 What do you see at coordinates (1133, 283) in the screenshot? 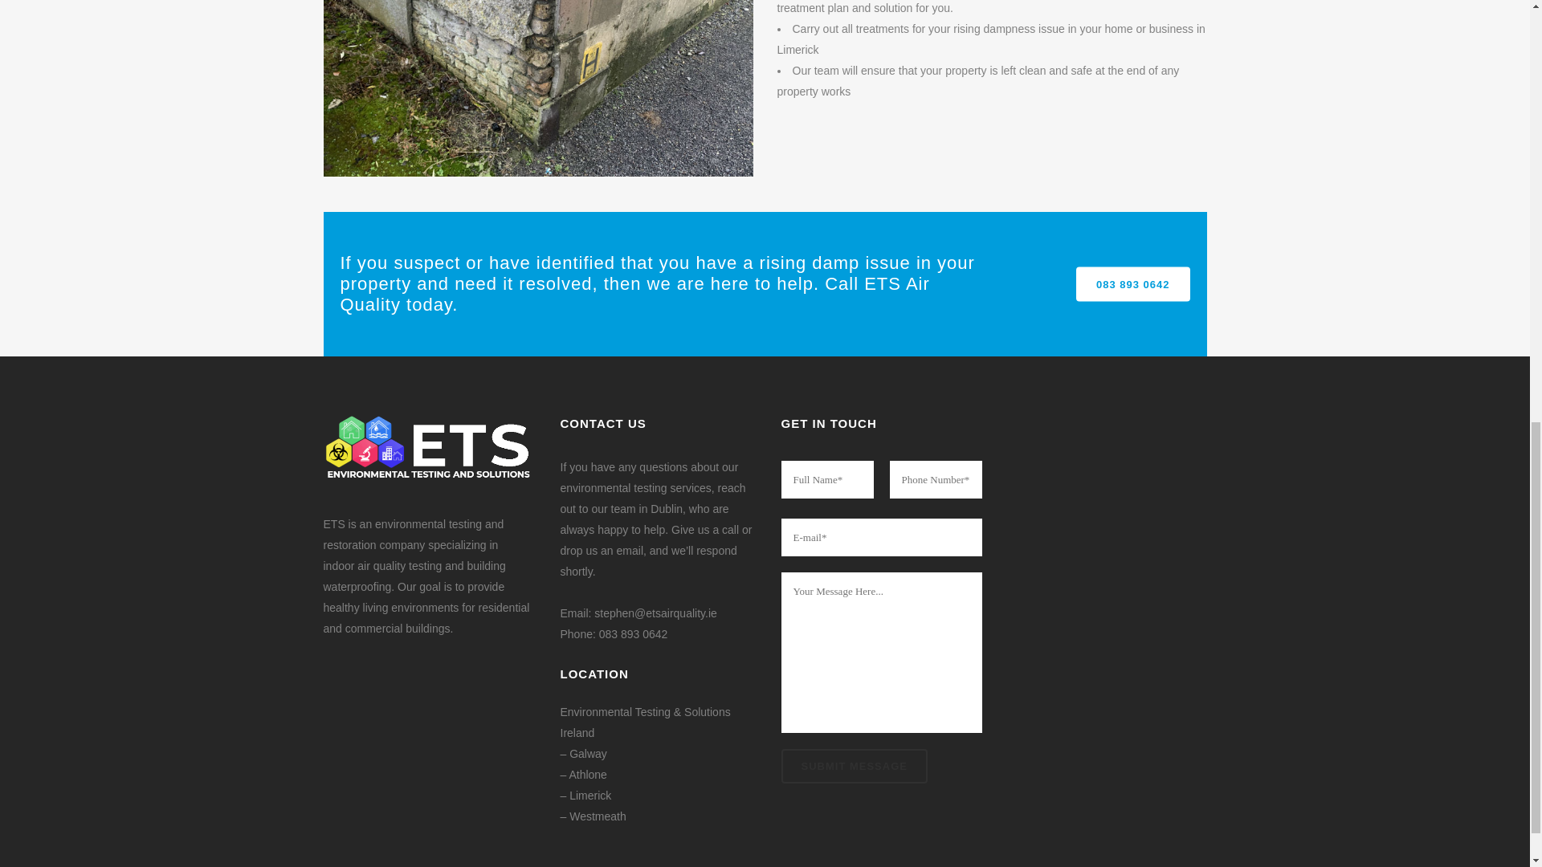
I see `083 893 0642` at bounding box center [1133, 283].